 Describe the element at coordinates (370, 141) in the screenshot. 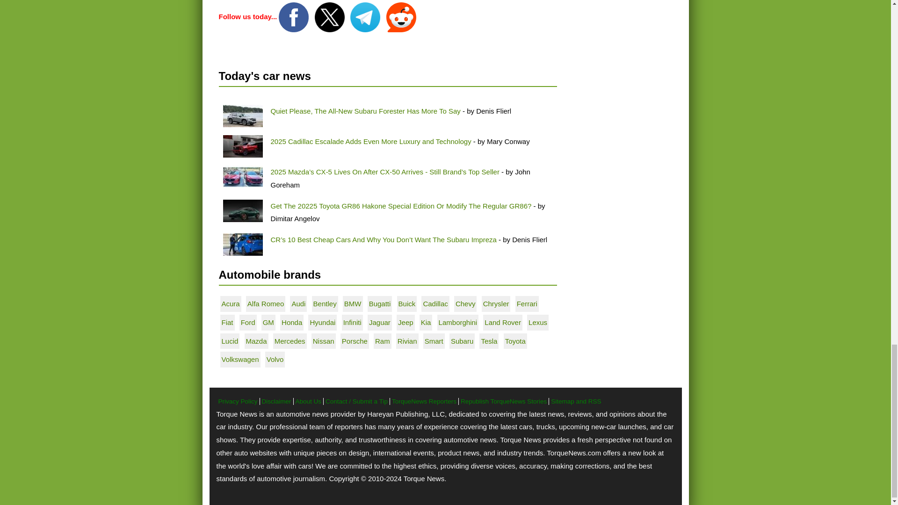

I see `2025 Cadillac Escalade Adds Even More Luxury and Technology` at that location.